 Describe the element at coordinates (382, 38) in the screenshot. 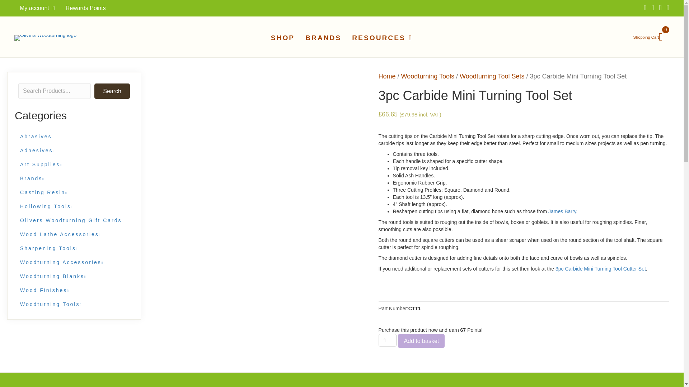

I see `RESOURCES` at that location.